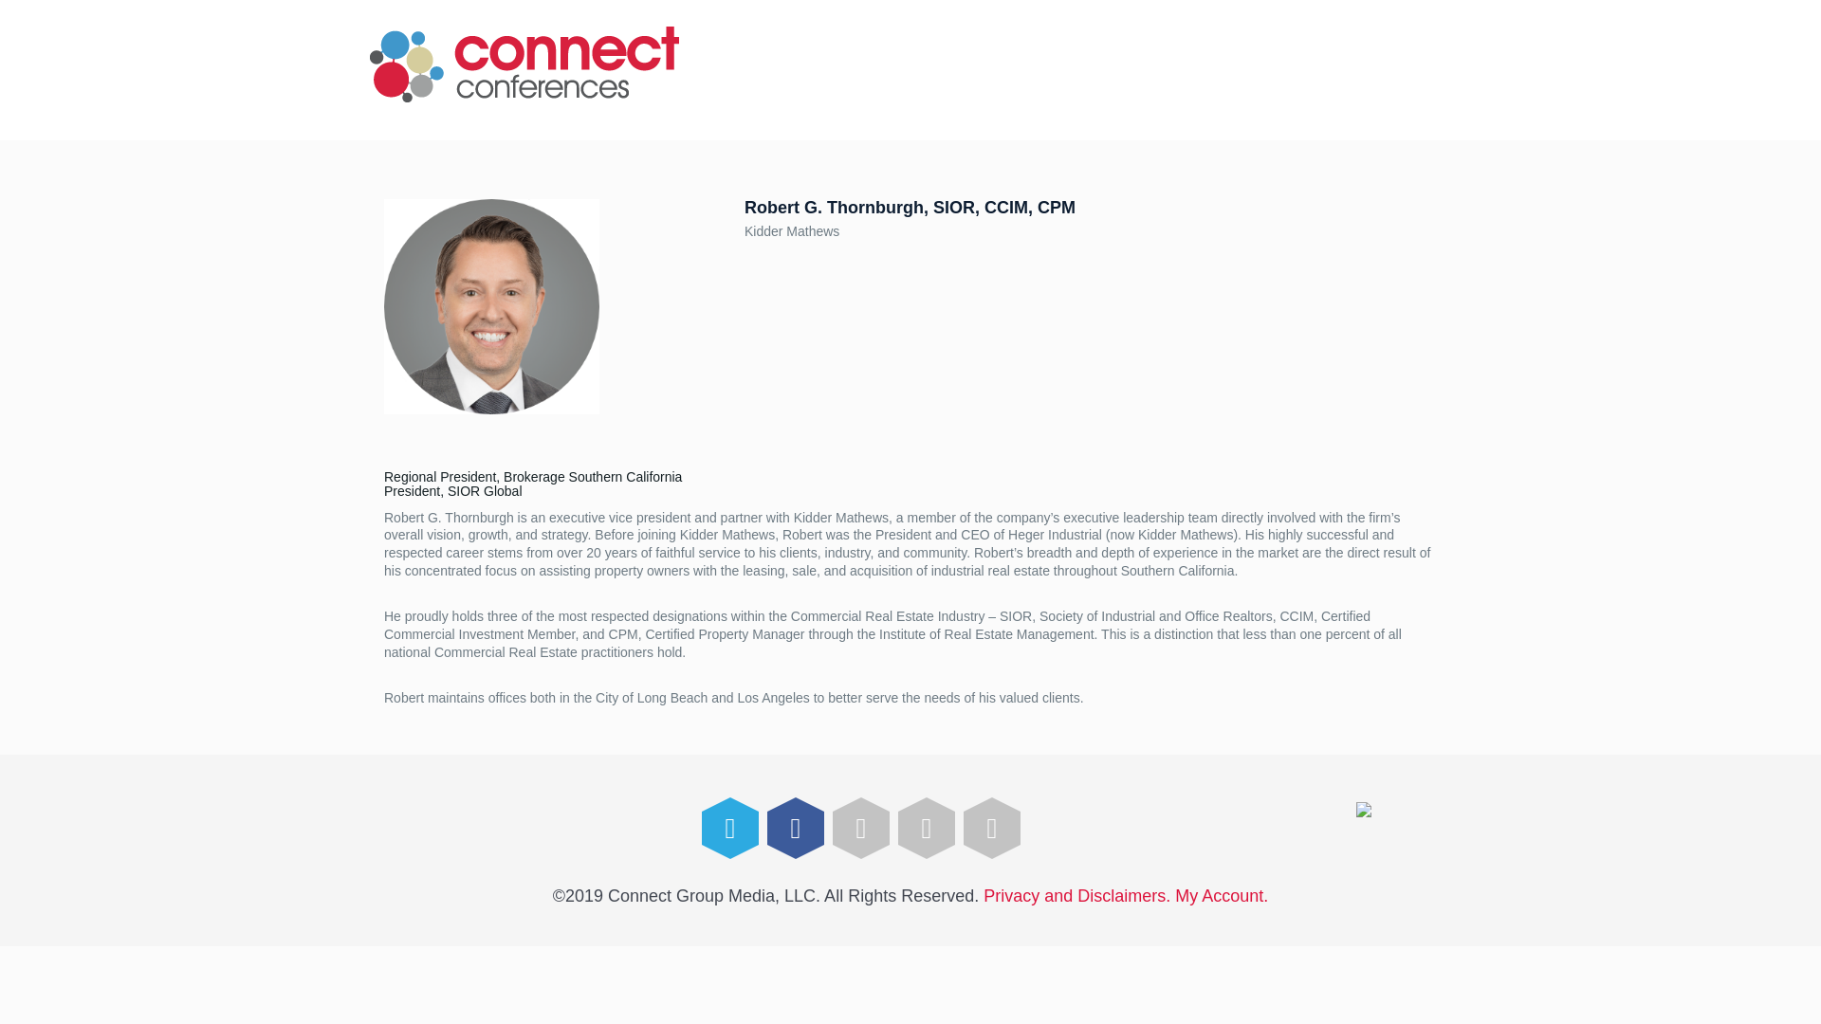 Image resolution: width=1821 pixels, height=1024 pixels. I want to click on My Account, so click(1221, 895).